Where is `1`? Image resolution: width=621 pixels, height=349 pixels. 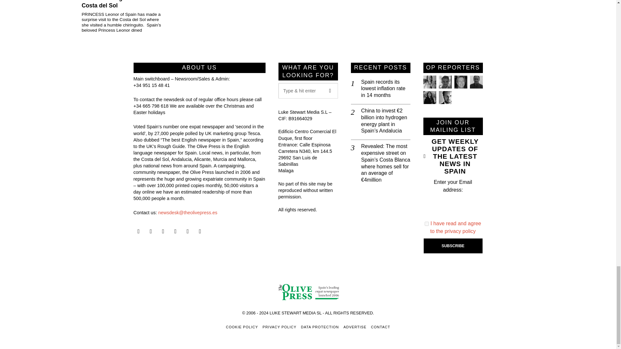 1 is located at coordinates (427, 224).